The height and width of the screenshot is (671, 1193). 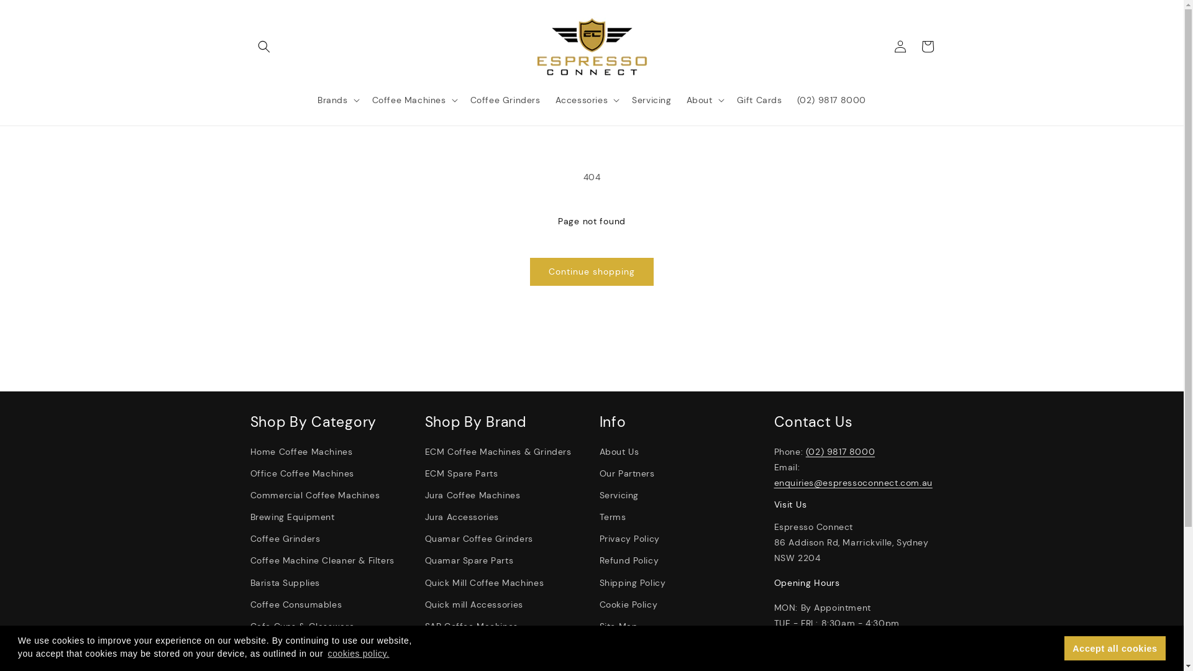 What do you see at coordinates (462, 473) in the screenshot?
I see `ECM Spare Parts` at bounding box center [462, 473].